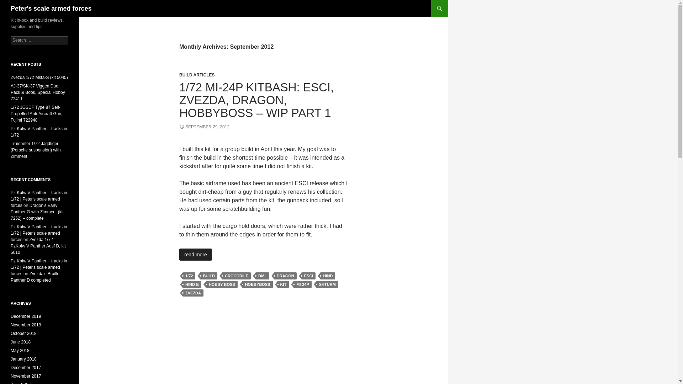  Describe the element at coordinates (262, 276) in the screenshot. I see `DML` at that location.